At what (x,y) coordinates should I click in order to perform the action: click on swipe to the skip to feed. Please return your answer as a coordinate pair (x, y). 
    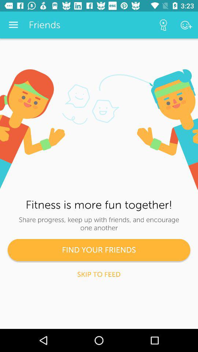
    Looking at the image, I should click on (99, 274).